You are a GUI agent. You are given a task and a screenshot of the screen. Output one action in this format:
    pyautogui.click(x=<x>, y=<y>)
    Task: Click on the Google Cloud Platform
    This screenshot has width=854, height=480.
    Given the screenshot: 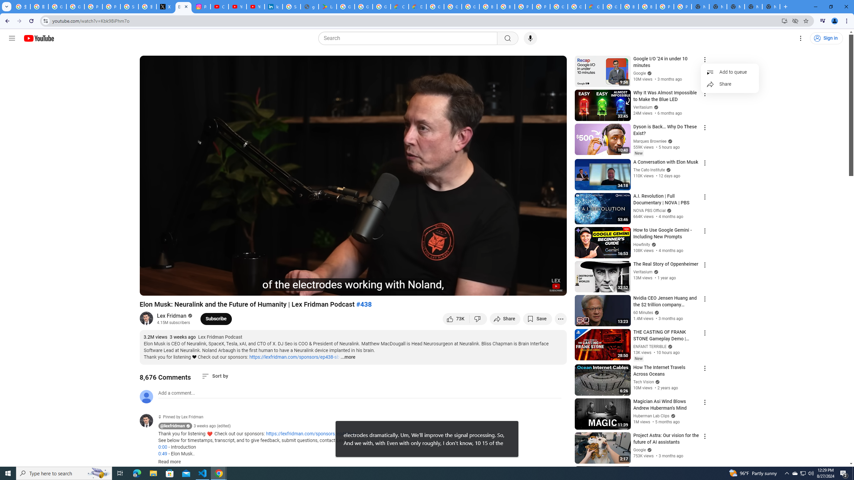 What is the action you would take?
    pyautogui.click(x=612, y=7)
    